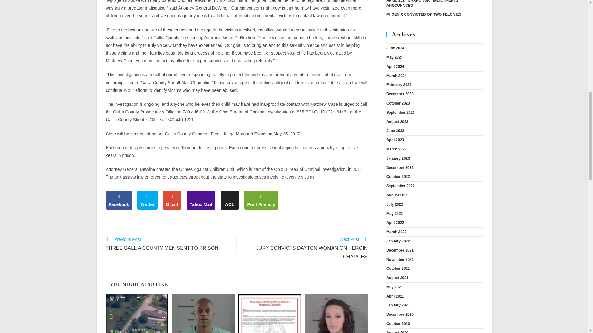 The image size is (593, 333). What do you see at coordinates (201, 200) in the screenshot?
I see `Yahoo Mail` at bounding box center [201, 200].